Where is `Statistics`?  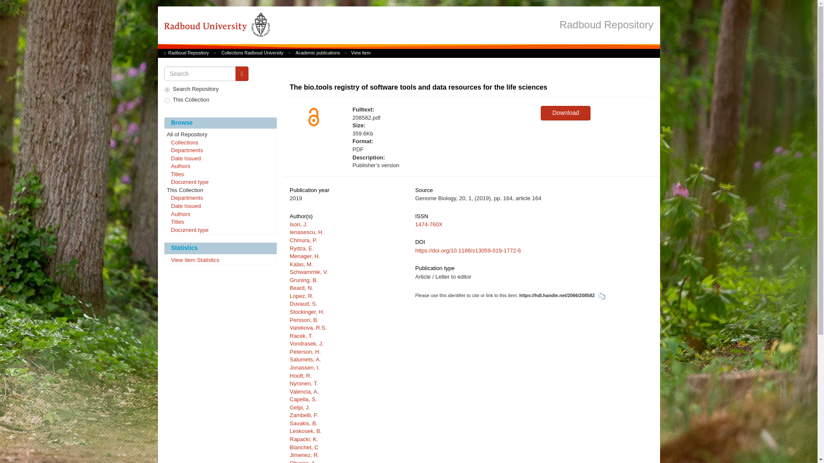
Statistics is located at coordinates (221, 248).